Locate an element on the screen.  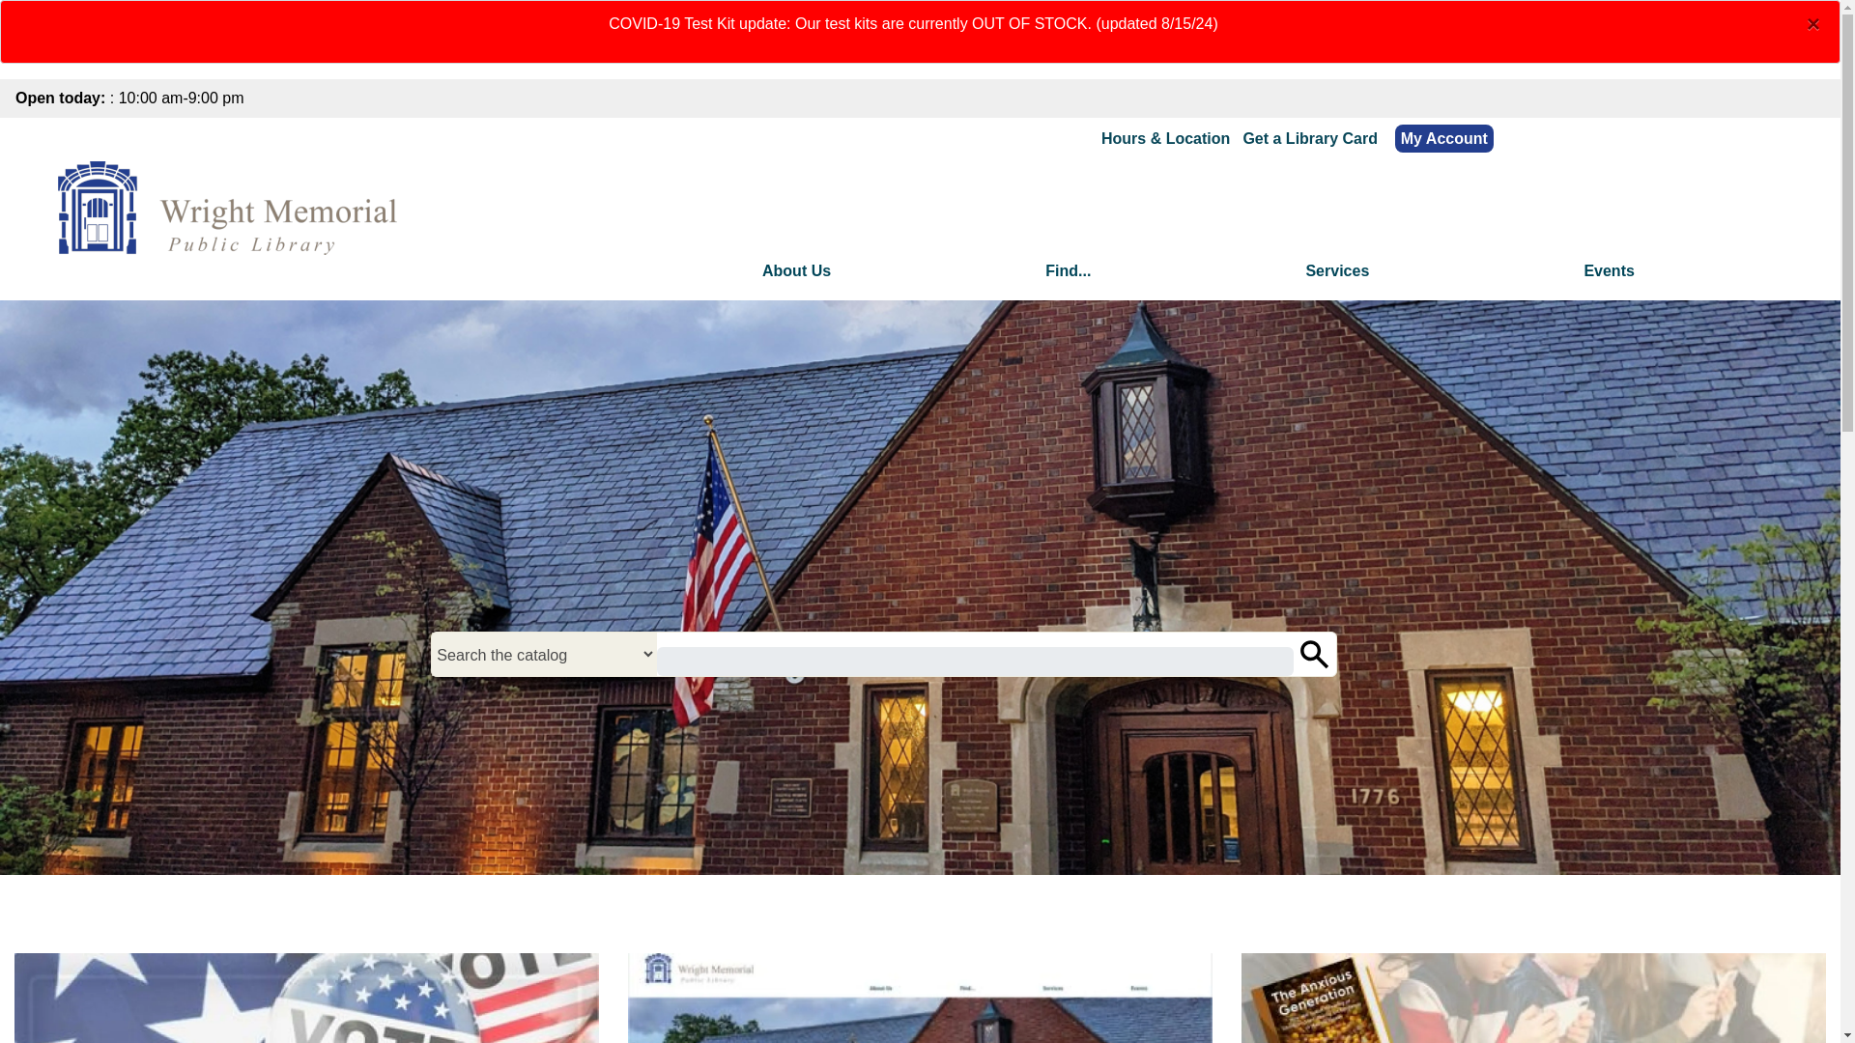
What we have is located at coordinates (1068, 270).